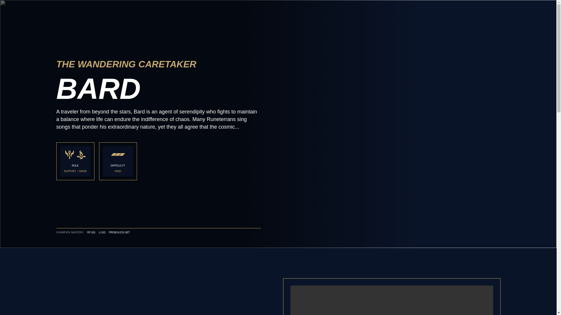 This screenshot has width=561, height=315. I want to click on PROBUILDS.NET, so click(119, 232).